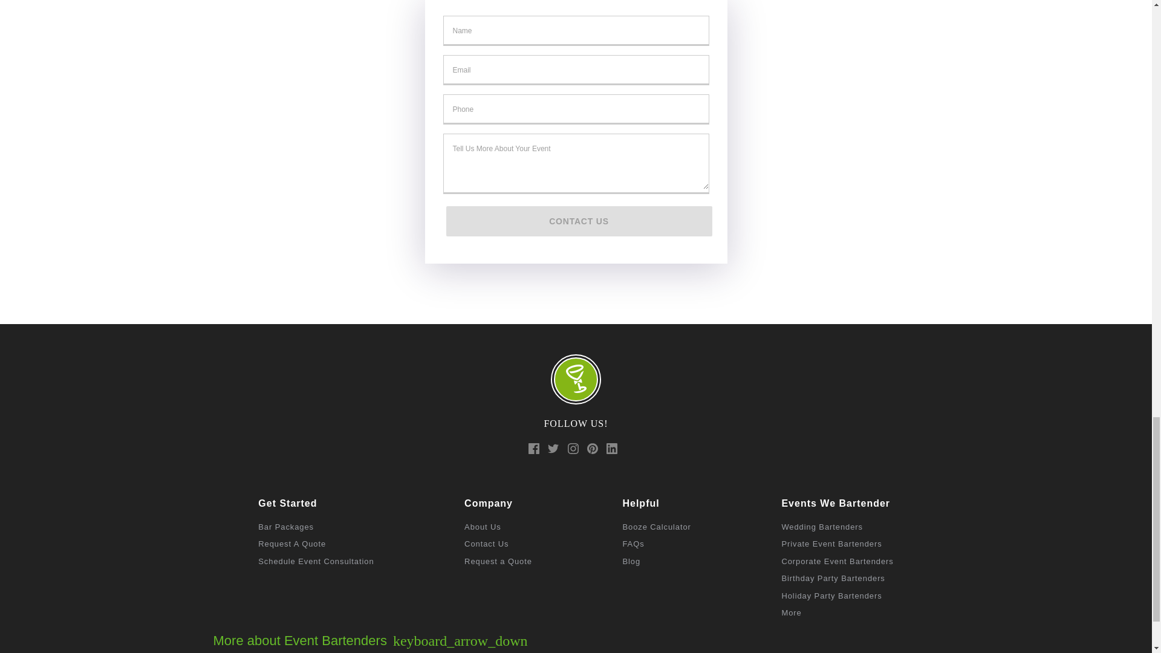 The width and height of the screenshot is (1161, 653). What do you see at coordinates (631, 561) in the screenshot?
I see `FAQs` at bounding box center [631, 561].